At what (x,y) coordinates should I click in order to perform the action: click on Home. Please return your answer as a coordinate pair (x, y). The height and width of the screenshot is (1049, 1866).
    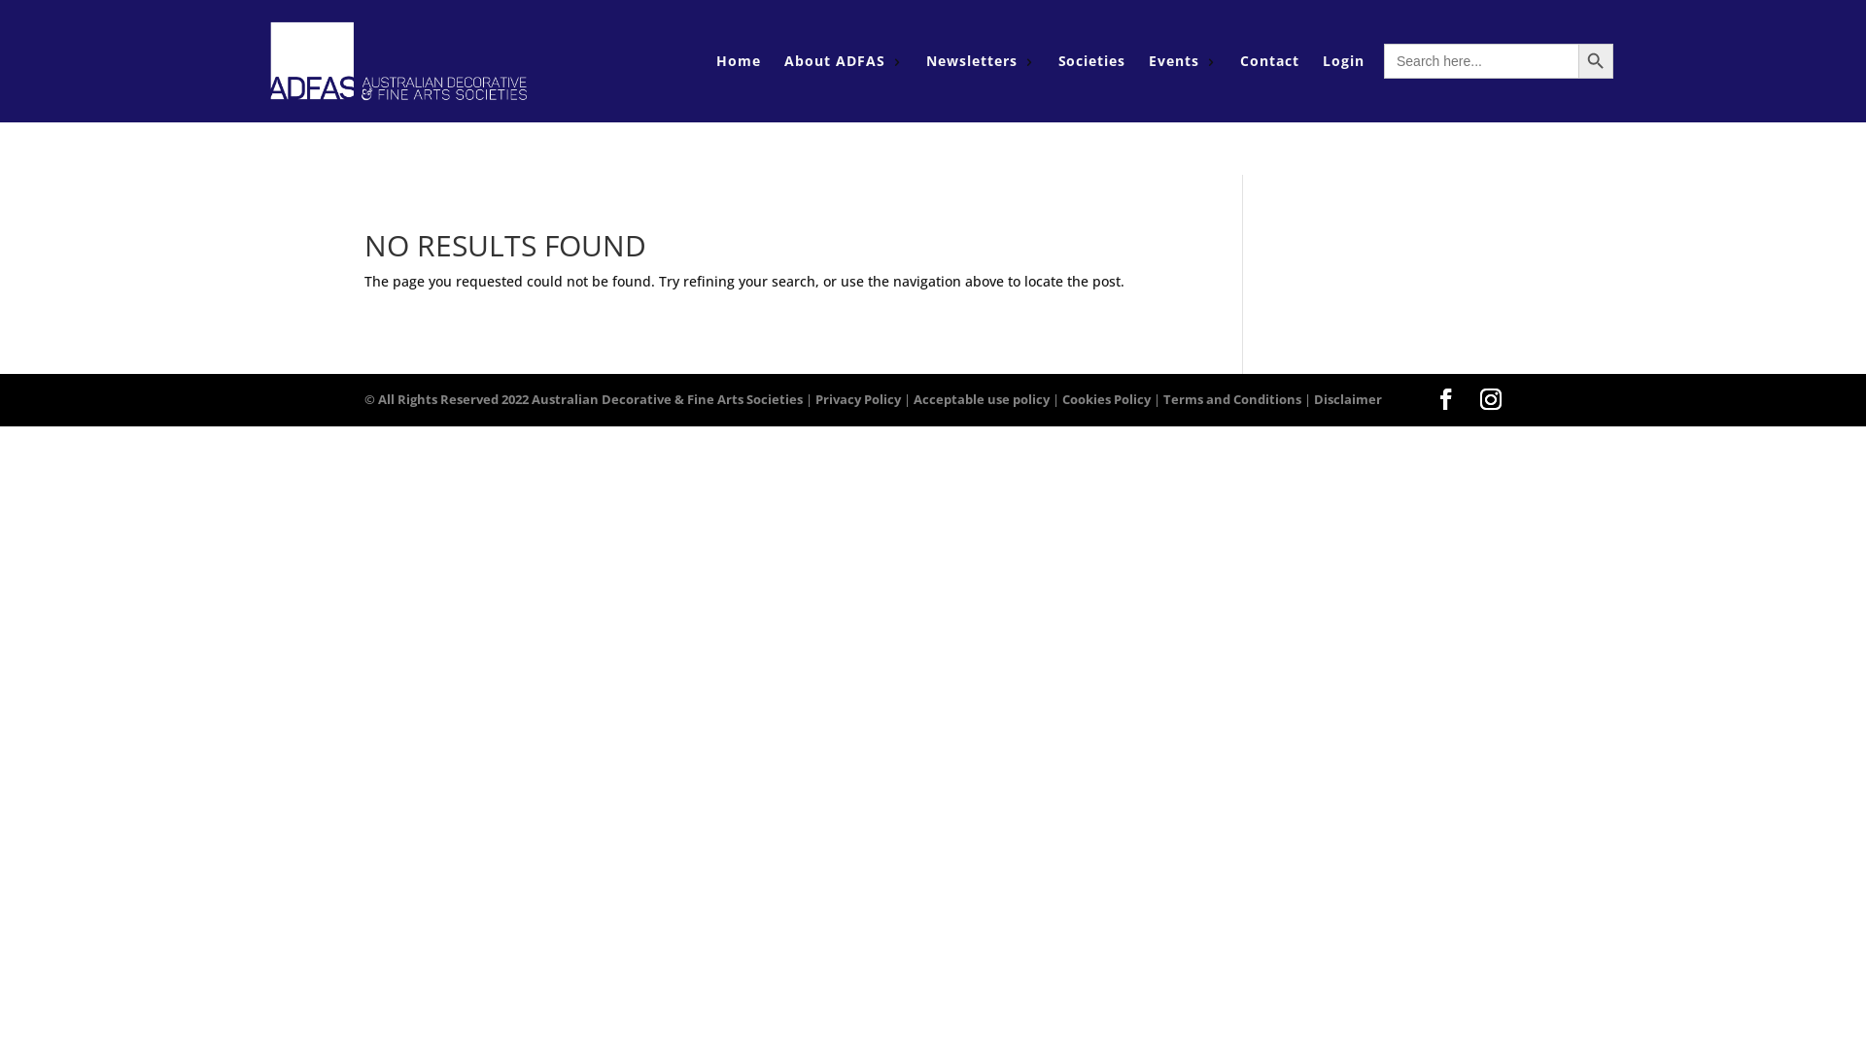
    Looking at the image, I should click on (739, 60).